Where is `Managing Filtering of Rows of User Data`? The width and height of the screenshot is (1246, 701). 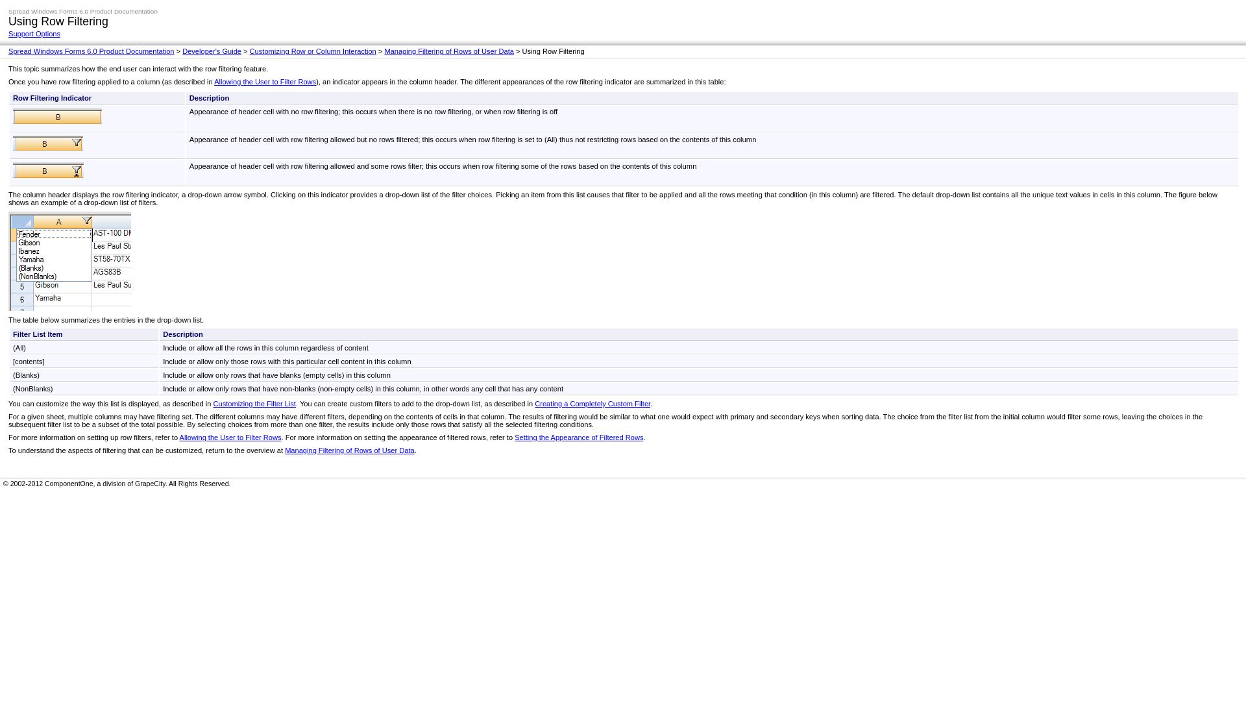
Managing Filtering of Rows of User Data is located at coordinates (350, 450).